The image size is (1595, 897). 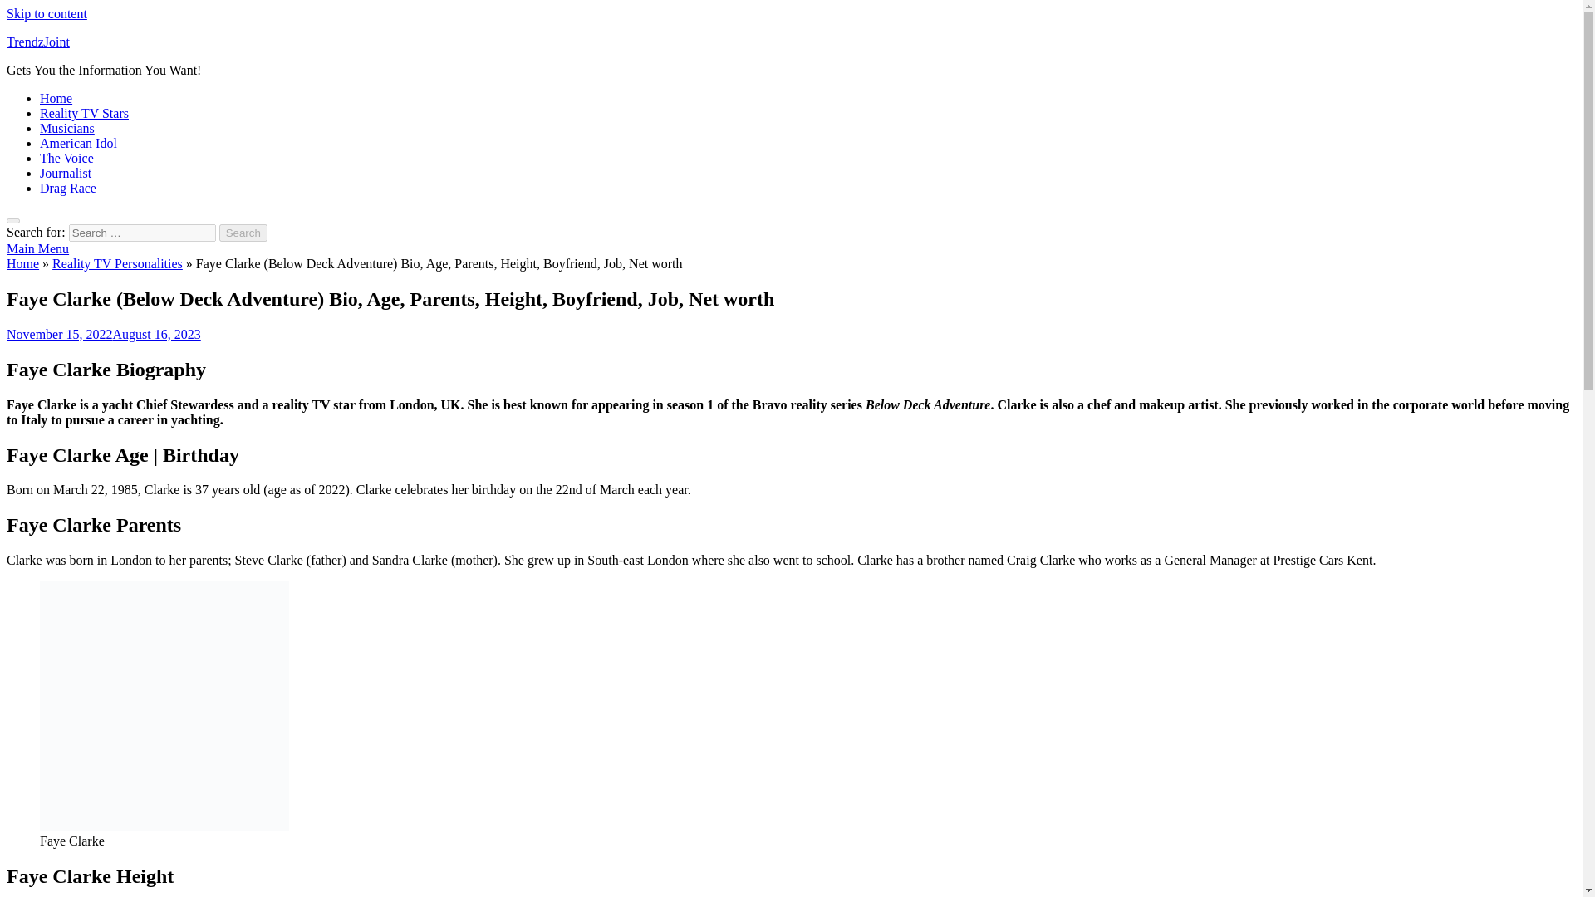 What do you see at coordinates (38, 42) in the screenshot?
I see `TrendzJoint` at bounding box center [38, 42].